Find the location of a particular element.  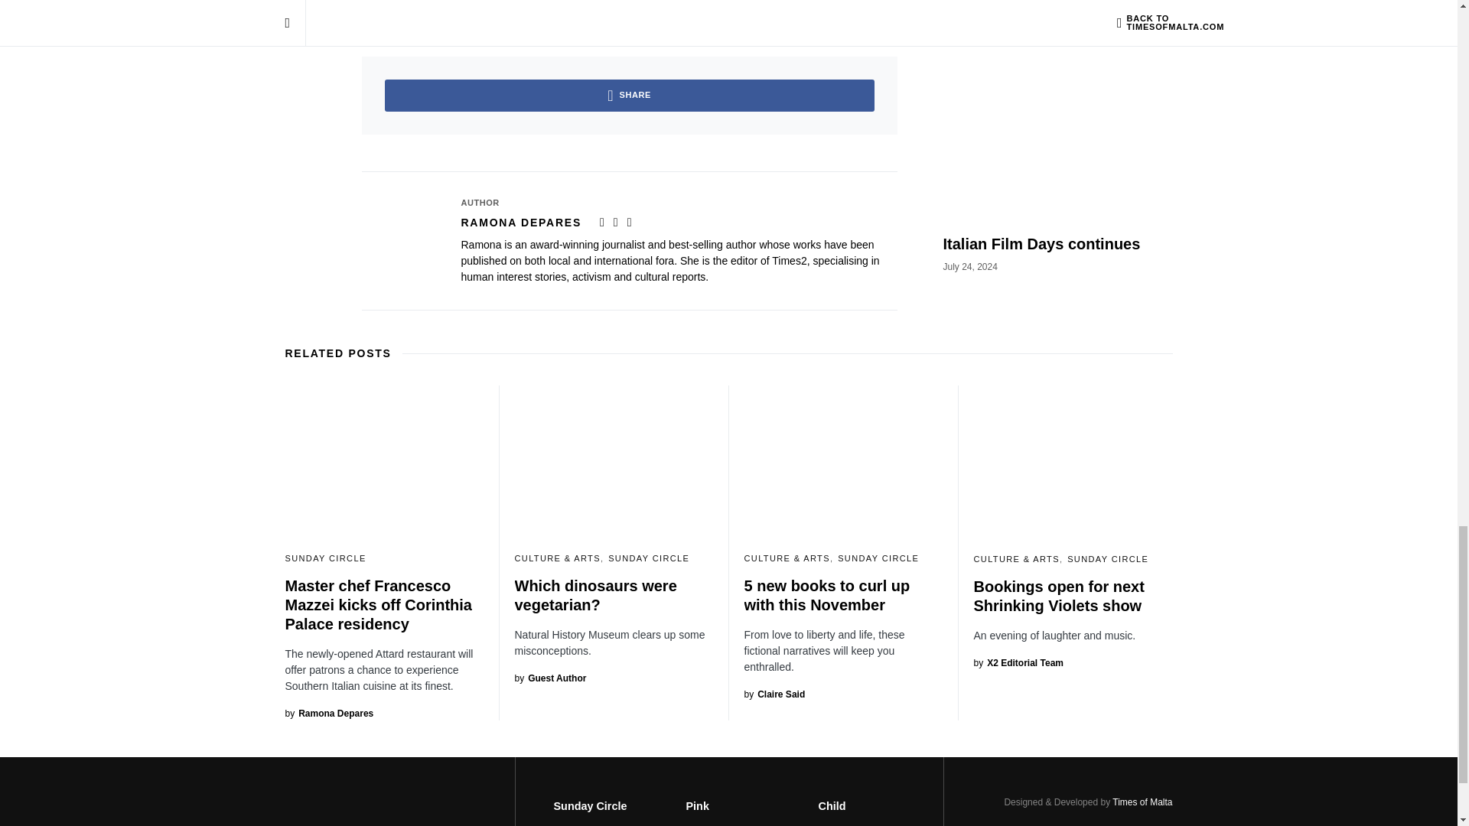

View all posts by Ramona Depares is located at coordinates (329, 713).